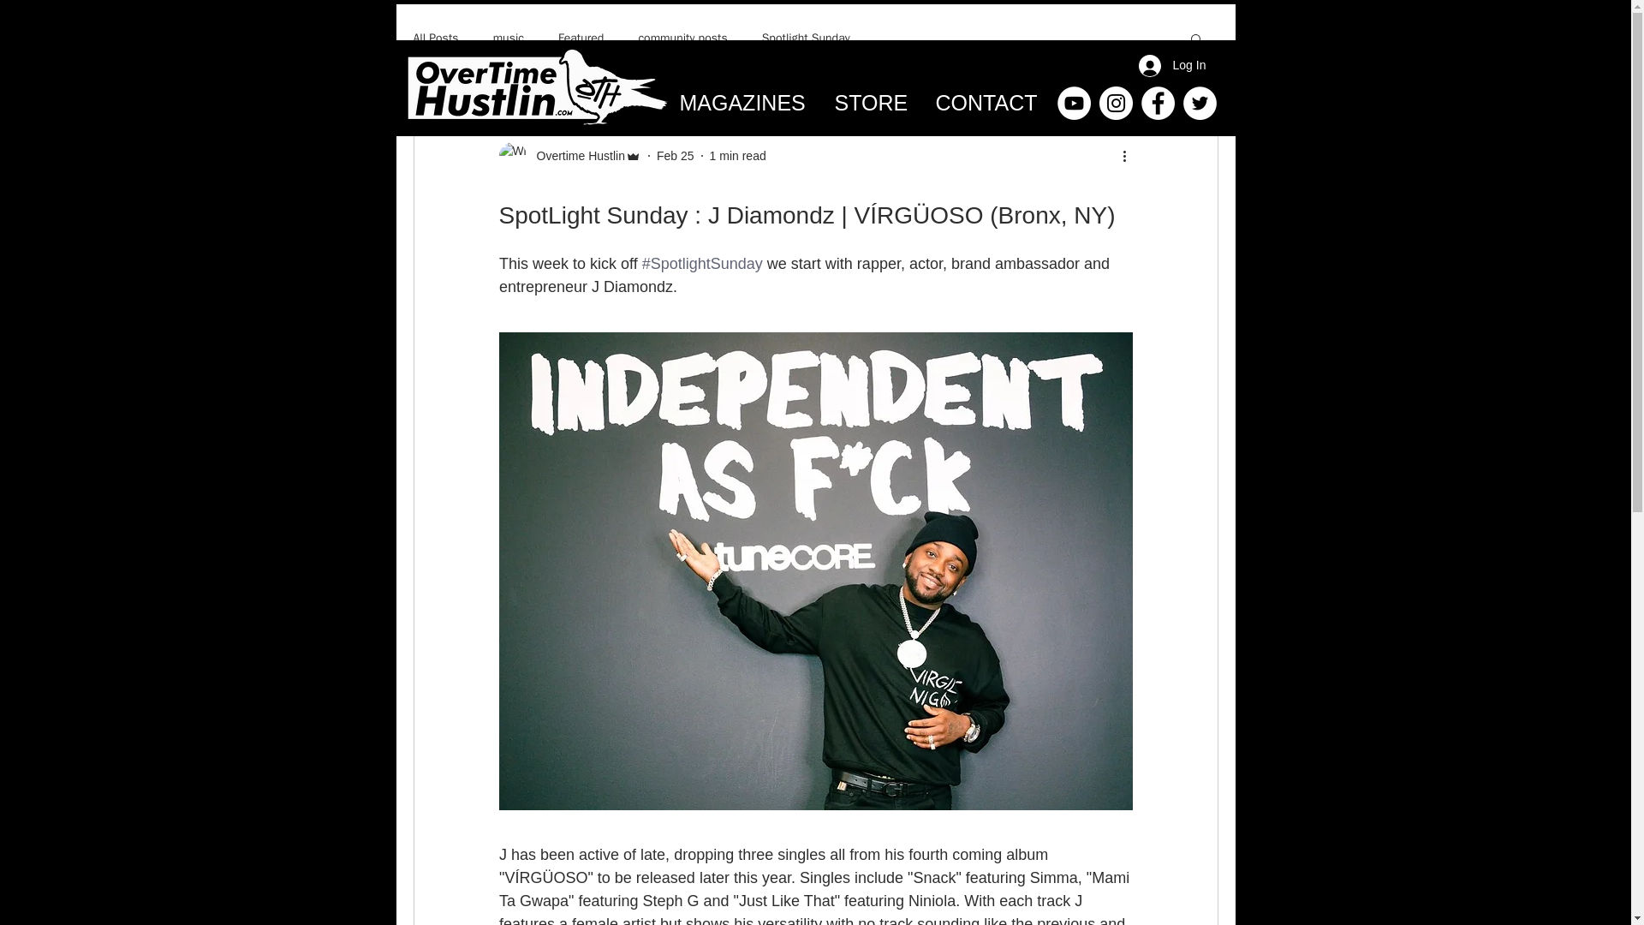 The image size is (1644, 925). Describe the element at coordinates (682, 38) in the screenshot. I see `community posts` at that location.